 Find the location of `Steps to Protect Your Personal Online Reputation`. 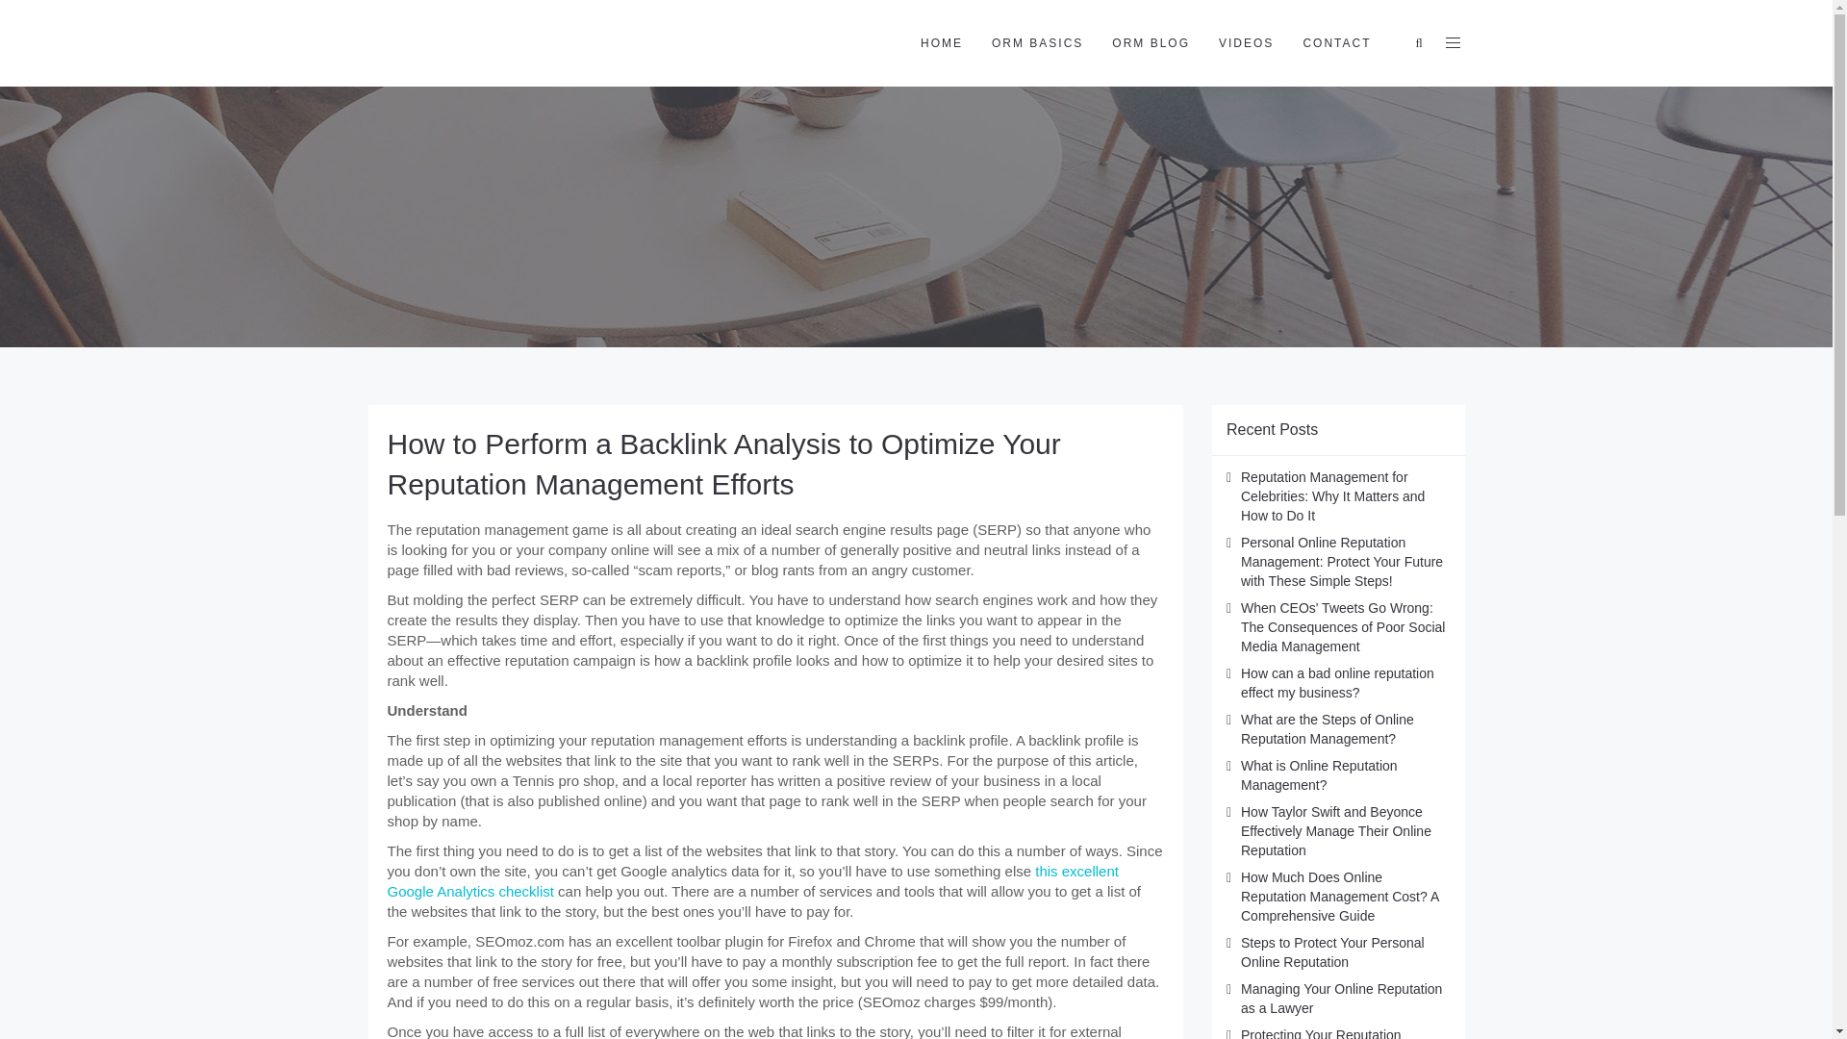

Steps to Protect Your Personal Online Reputation is located at coordinates (1332, 952).